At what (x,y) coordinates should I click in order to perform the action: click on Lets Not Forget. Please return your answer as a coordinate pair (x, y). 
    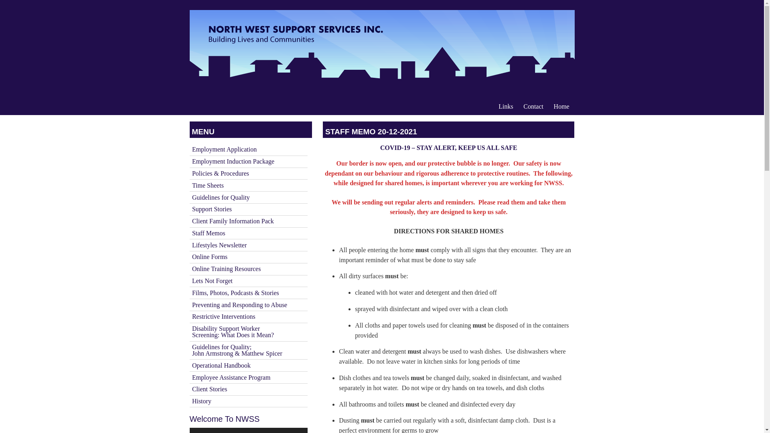
    Looking at the image, I should click on (248, 281).